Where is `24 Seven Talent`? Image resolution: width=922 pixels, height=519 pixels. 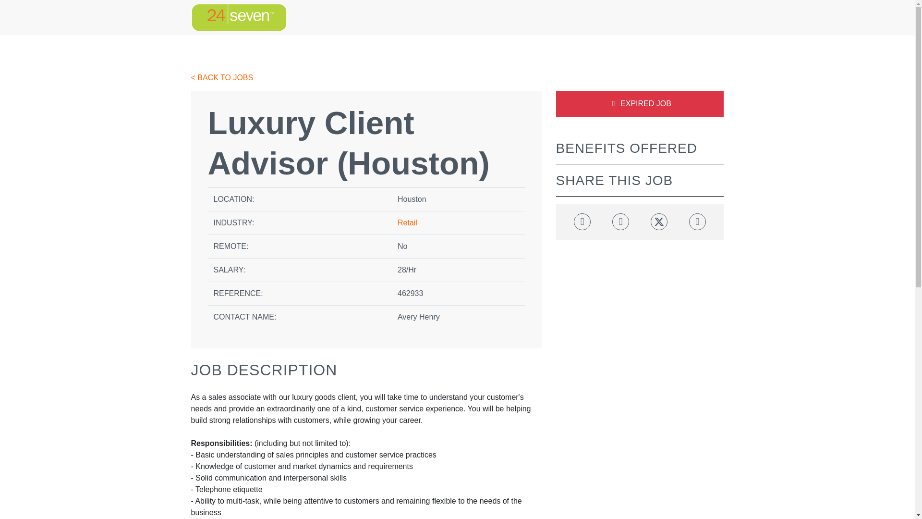
24 Seven Talent is located at coordinates (239, 17).